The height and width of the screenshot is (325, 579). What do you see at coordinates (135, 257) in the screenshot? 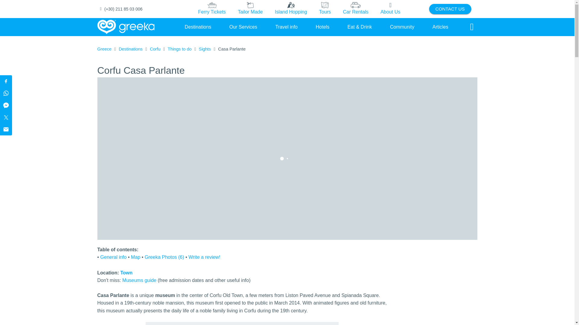
I see `Map` at bounding box center [135, 257].